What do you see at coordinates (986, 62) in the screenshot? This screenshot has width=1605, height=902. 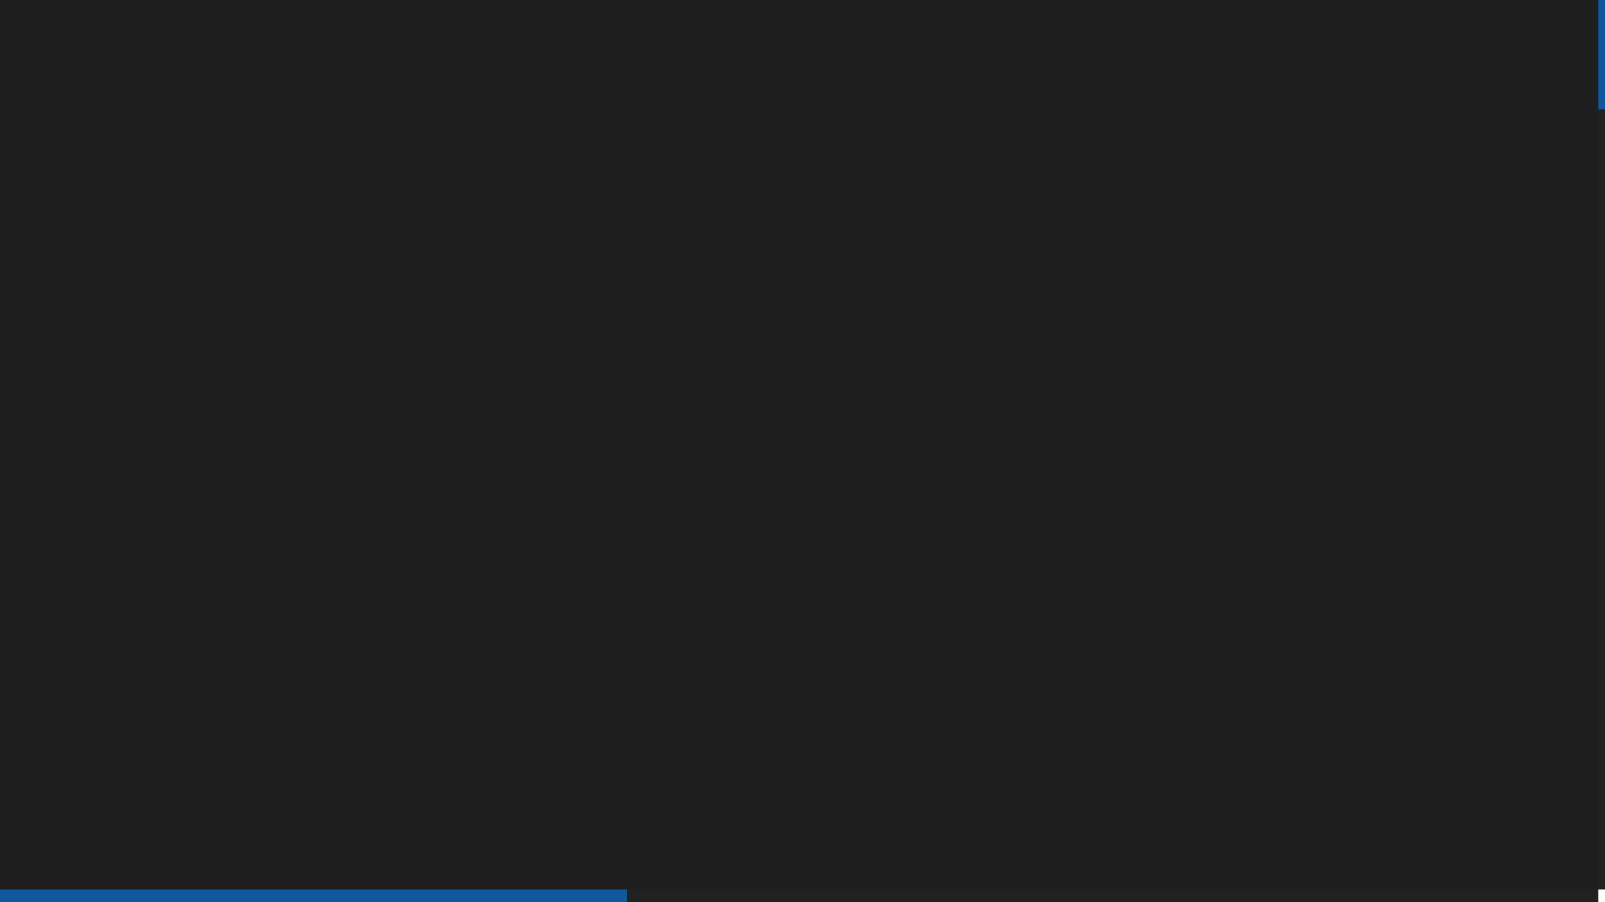 I see `Contact` at bounding box center [986, 62].